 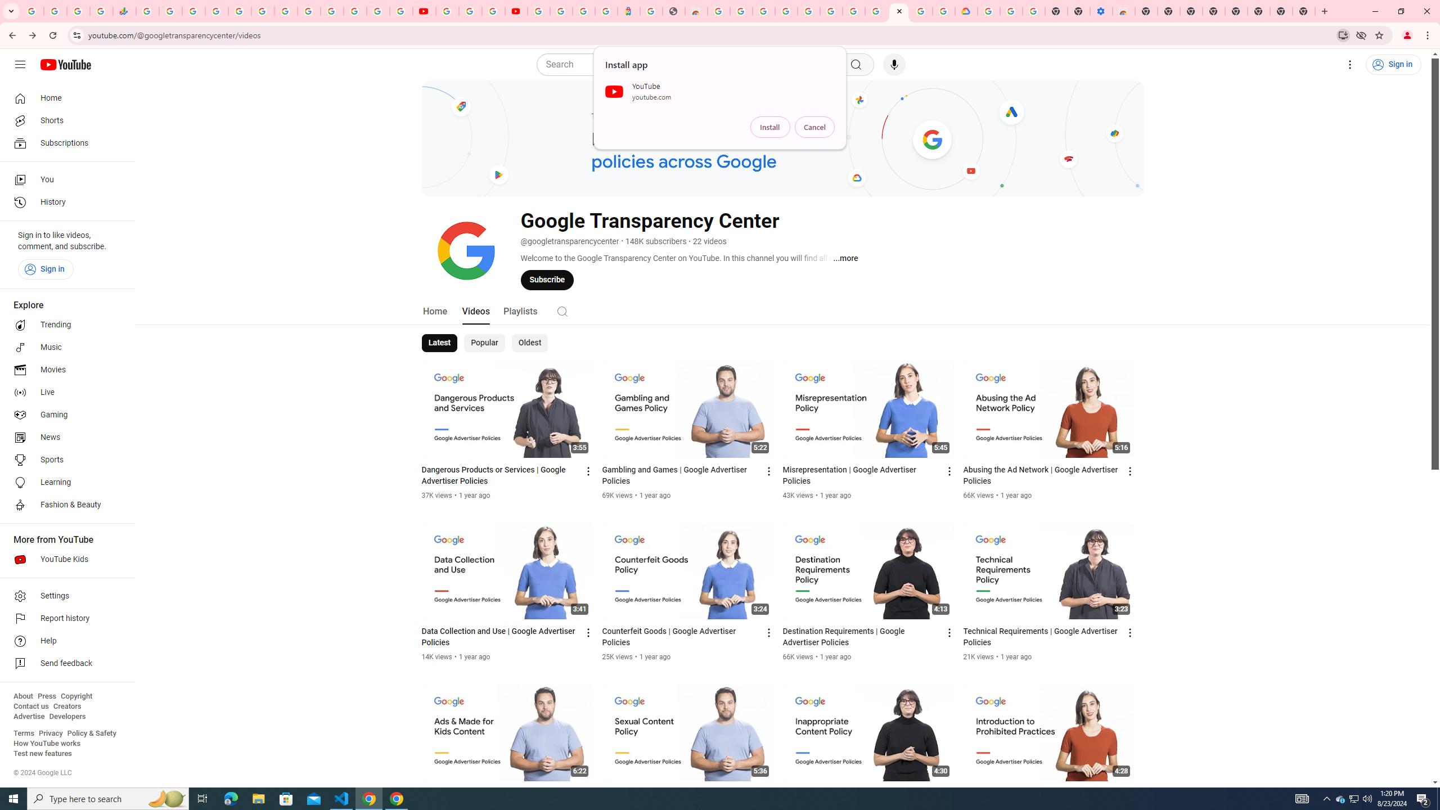 I want to click on How YouTube works, so click(x=47, y=744).